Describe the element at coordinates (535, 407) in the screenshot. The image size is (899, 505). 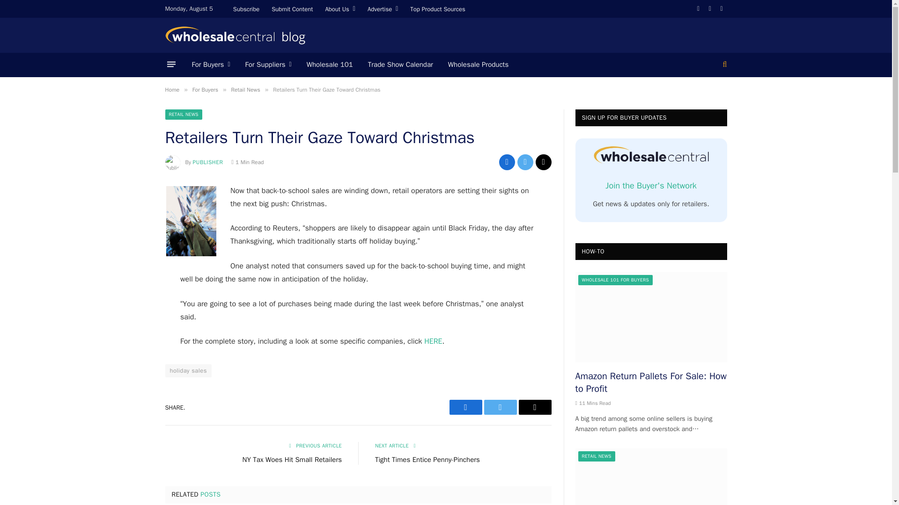
I see `Share via Email` at that location.